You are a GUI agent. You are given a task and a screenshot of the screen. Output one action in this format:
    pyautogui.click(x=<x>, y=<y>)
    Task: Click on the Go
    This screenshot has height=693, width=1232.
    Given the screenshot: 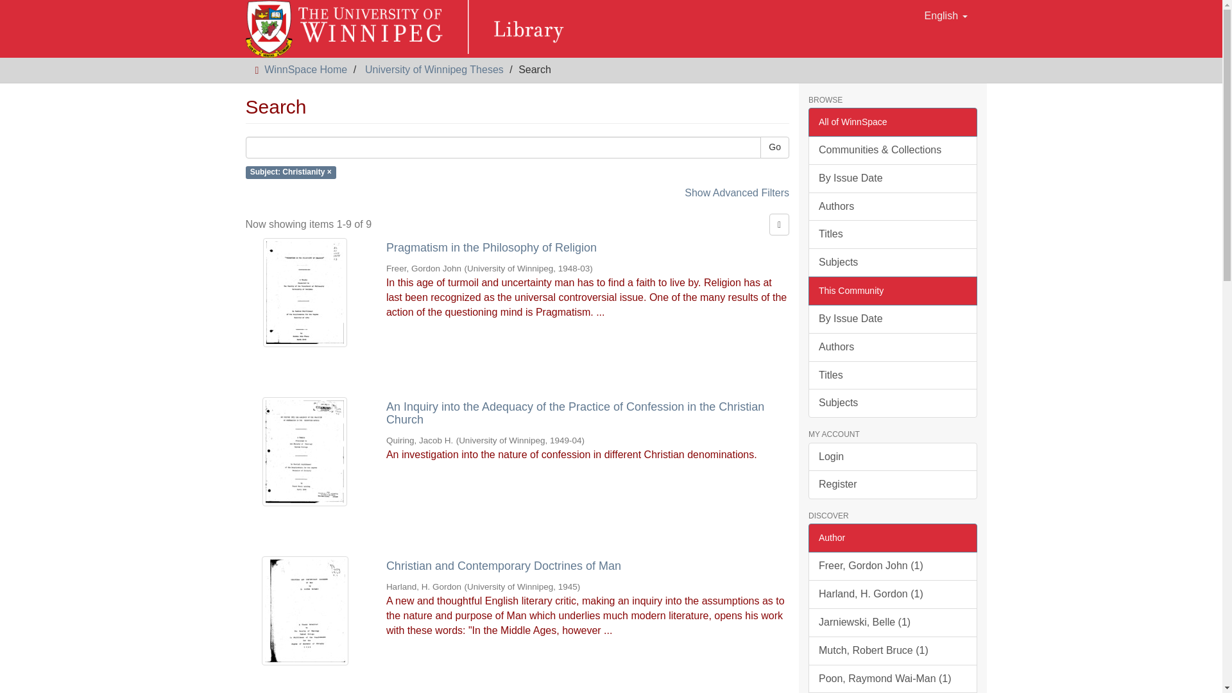 What is the action you would take?
    pyautogui.click(x=774, y=148)
    